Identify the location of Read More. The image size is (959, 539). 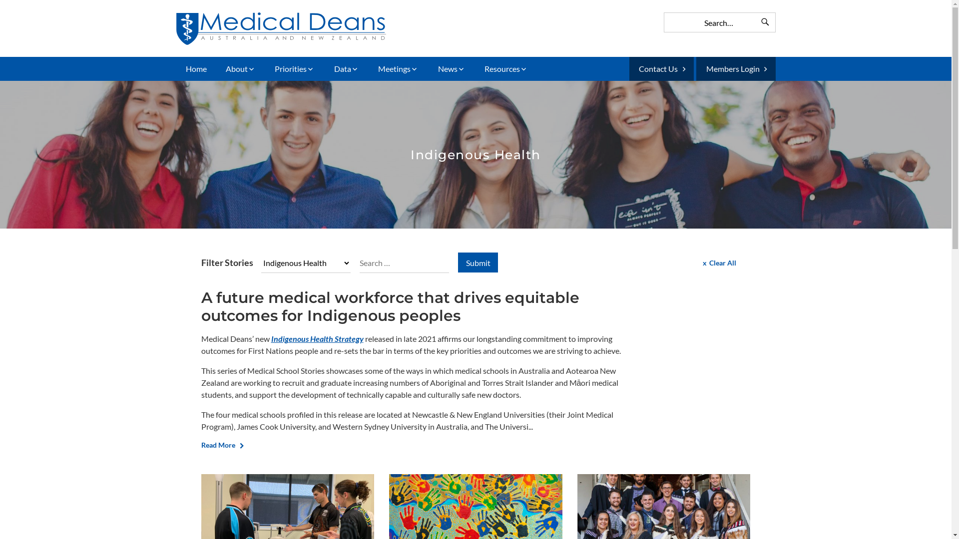
(218, 445).